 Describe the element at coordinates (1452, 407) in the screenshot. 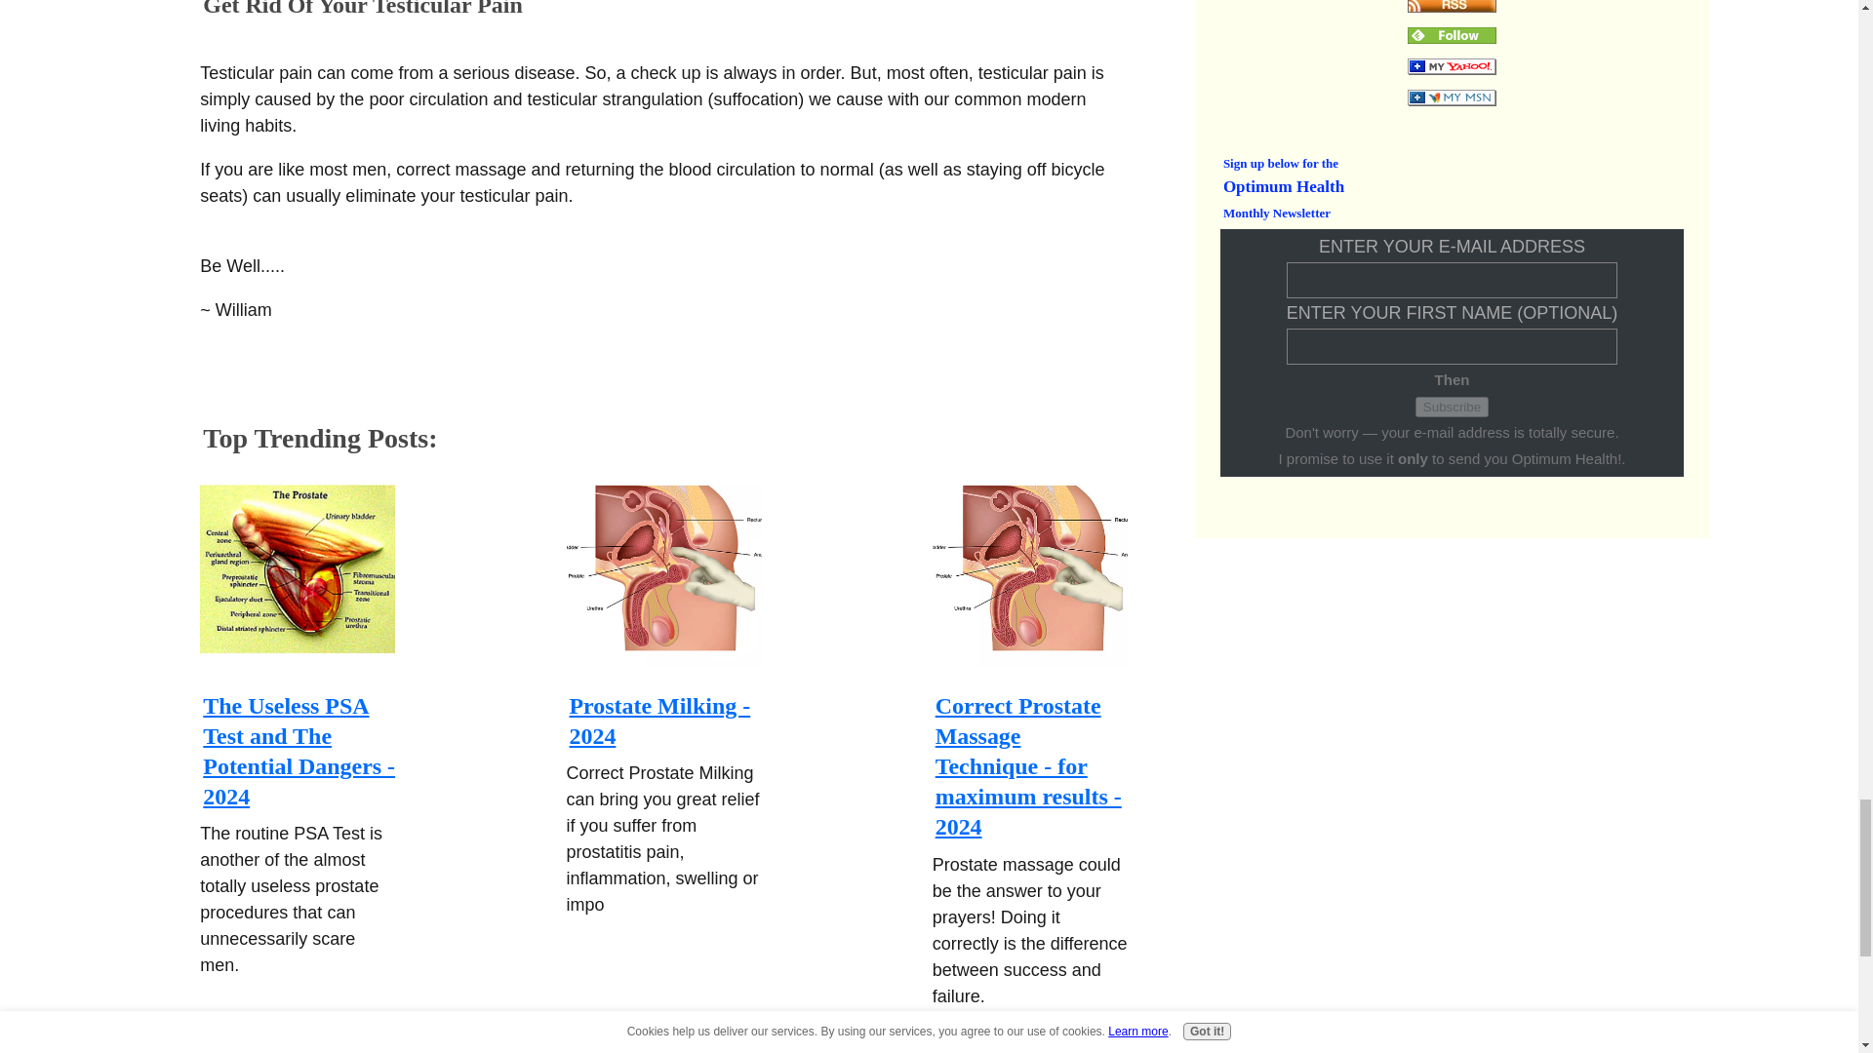

I see `Subscribe` at that location.